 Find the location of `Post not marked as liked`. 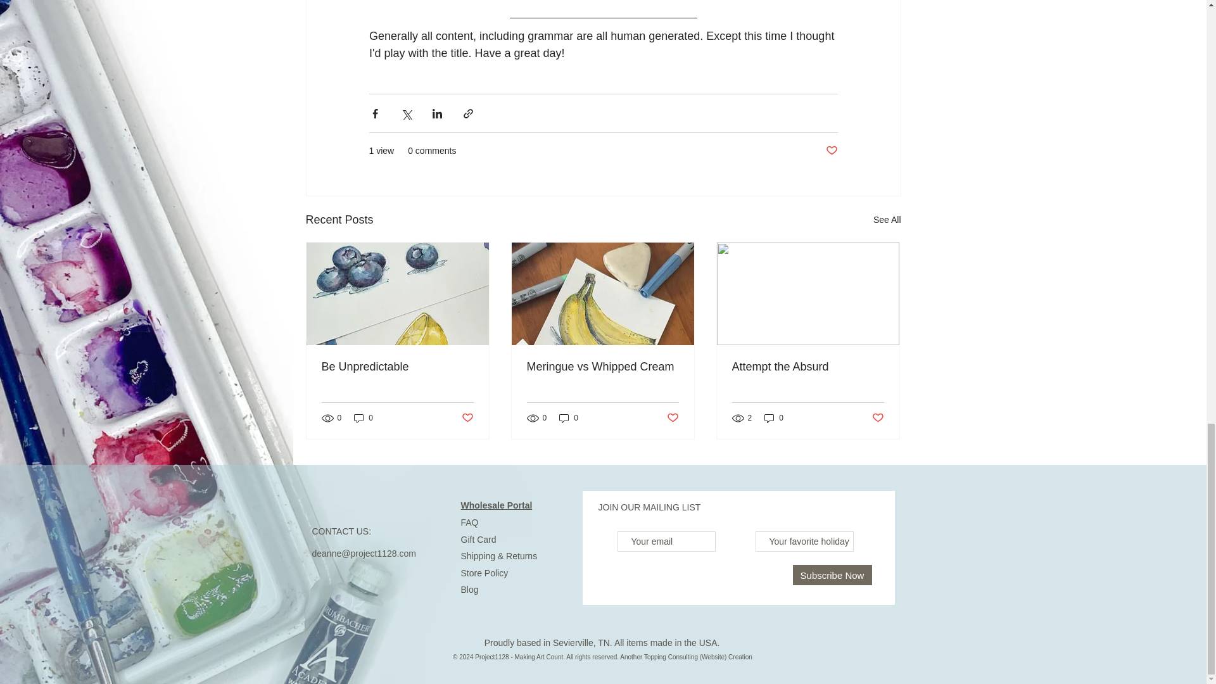

Post not marked as liked is located at coordinates (673, 418).